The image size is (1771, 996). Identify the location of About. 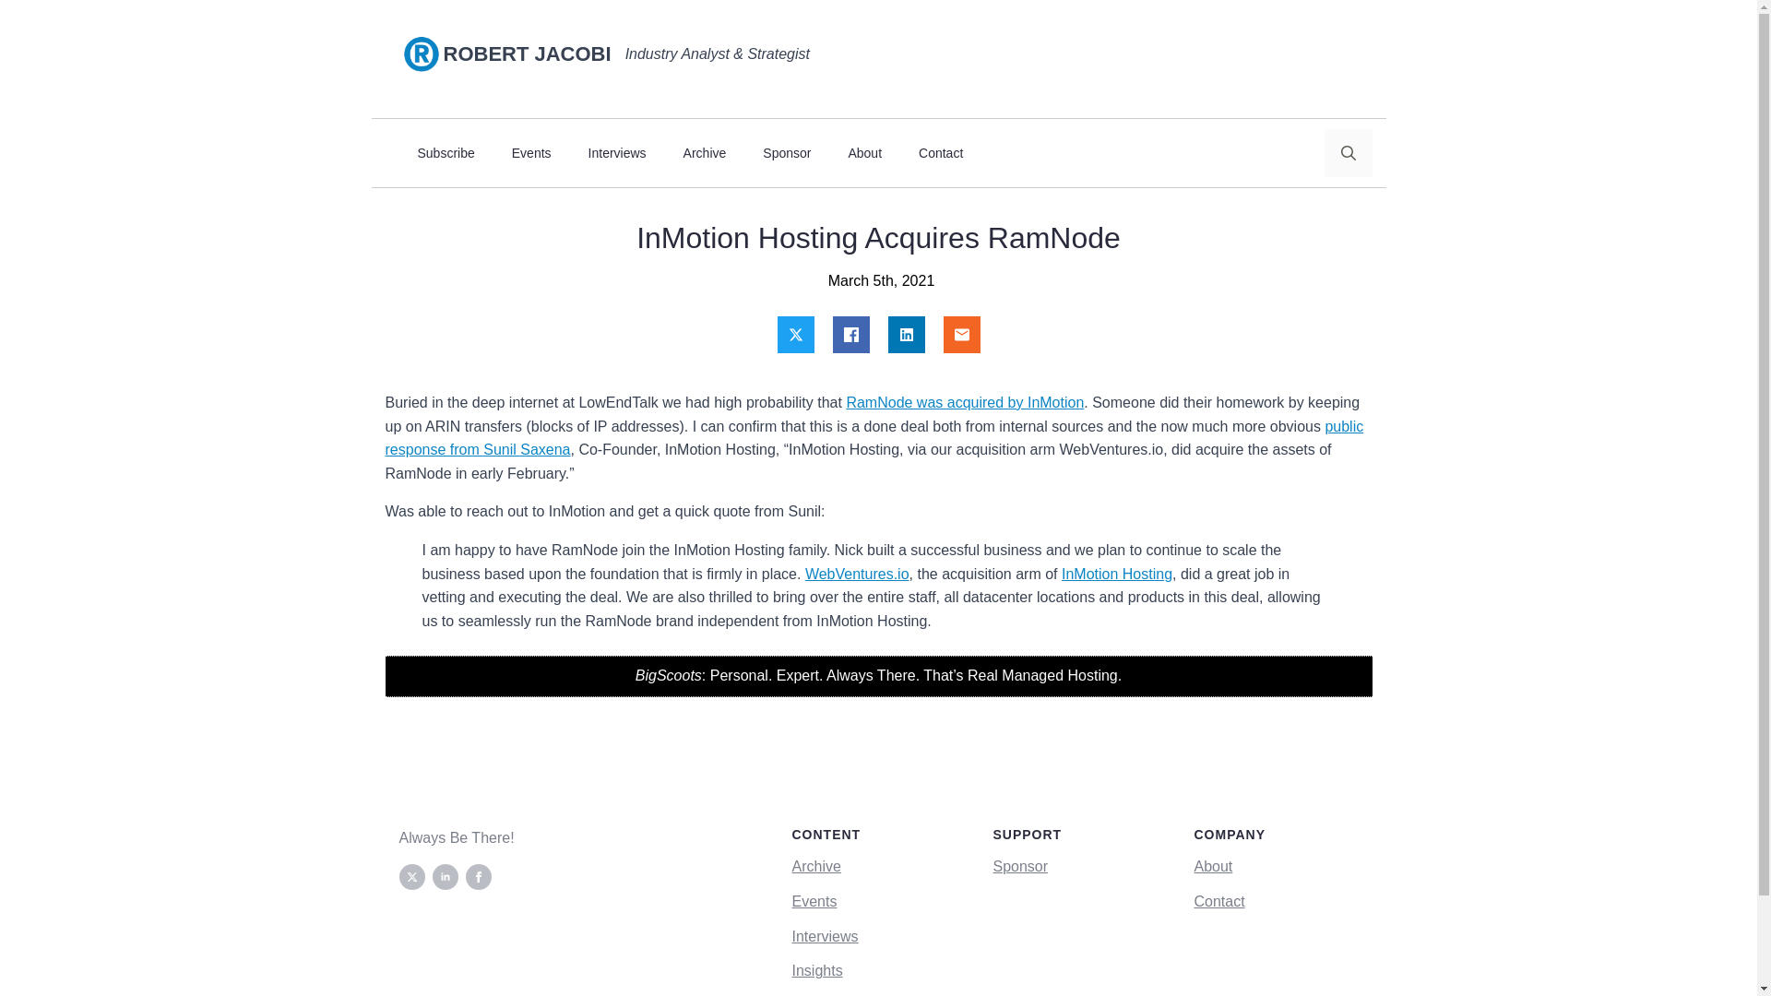
(1213, 866).